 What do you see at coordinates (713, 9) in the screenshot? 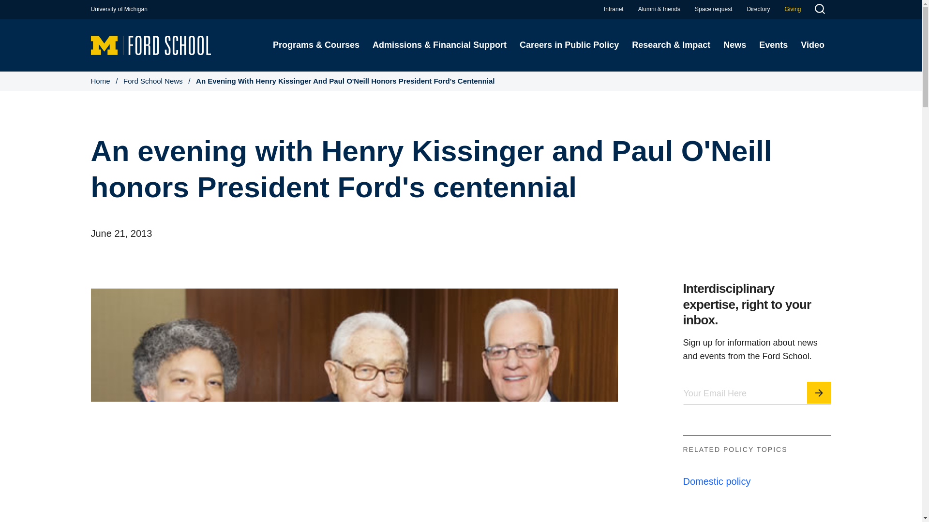
I see `Space request` at bounding box center [713, 9].